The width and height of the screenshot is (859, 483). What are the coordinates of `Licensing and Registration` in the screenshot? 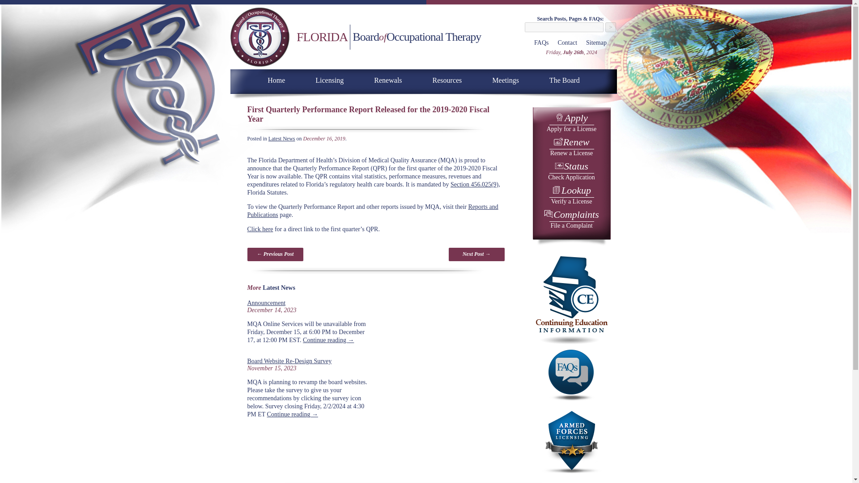 It's located at (564, 80).